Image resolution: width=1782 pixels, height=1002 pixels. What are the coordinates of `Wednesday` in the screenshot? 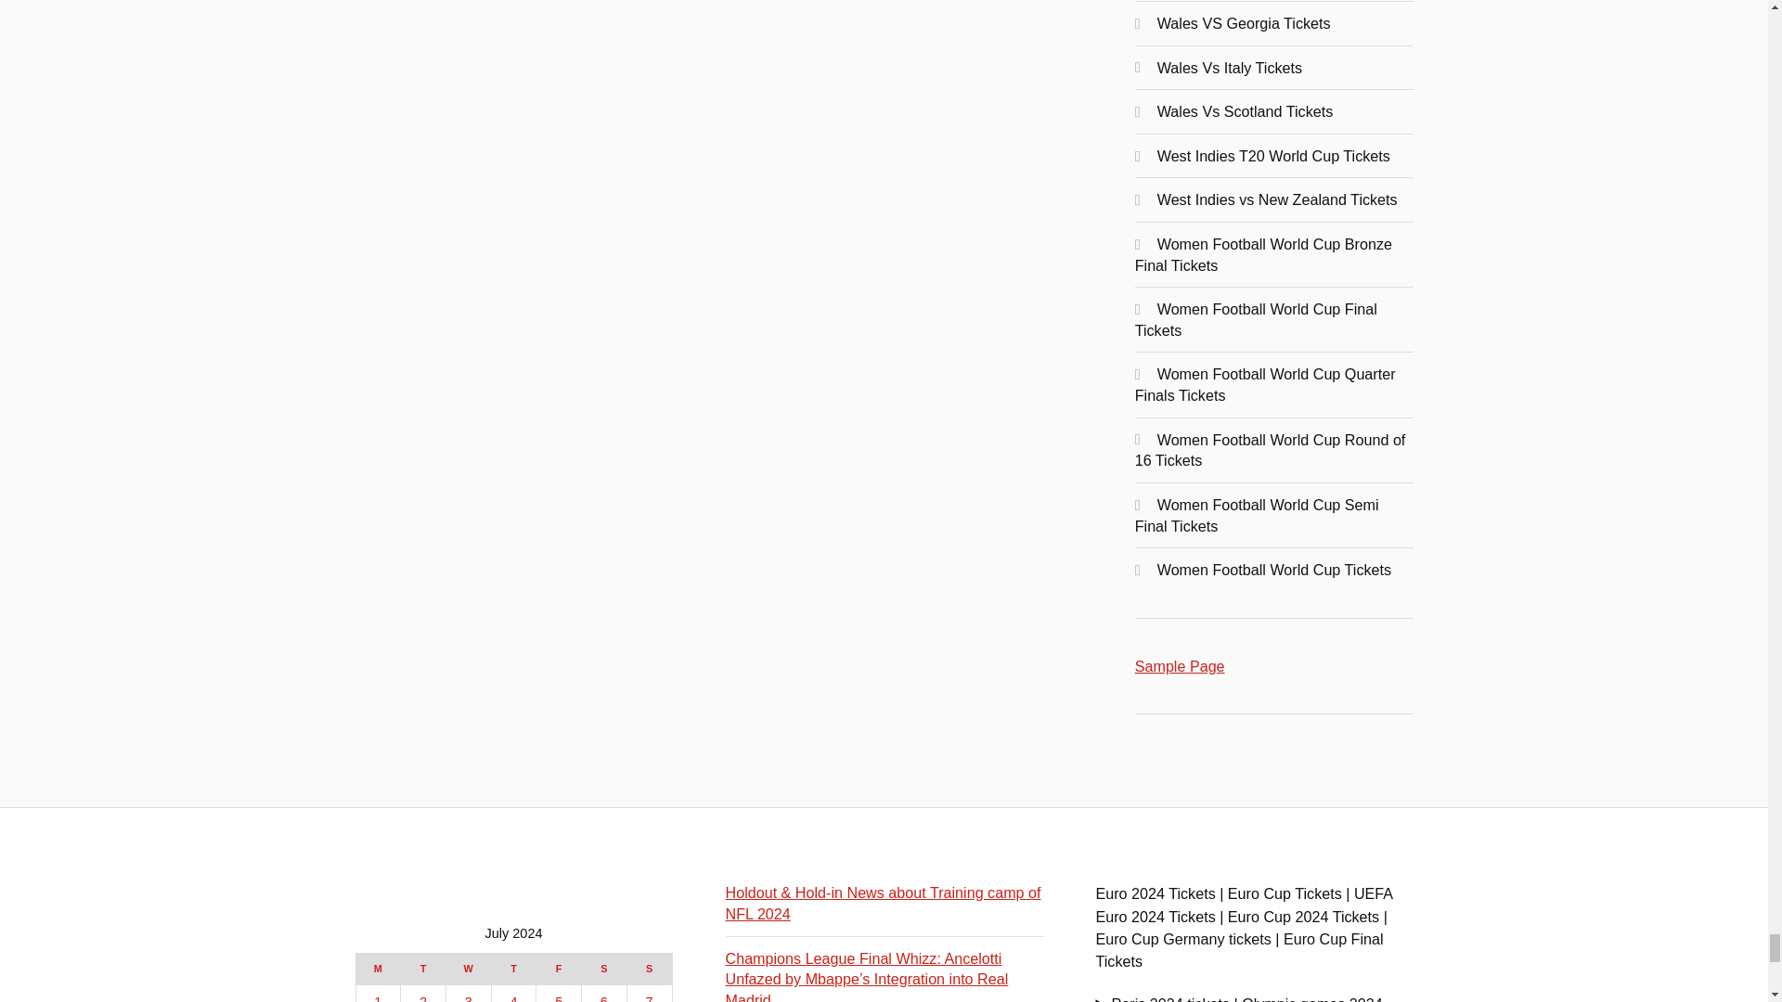 It's located at (468, 969).